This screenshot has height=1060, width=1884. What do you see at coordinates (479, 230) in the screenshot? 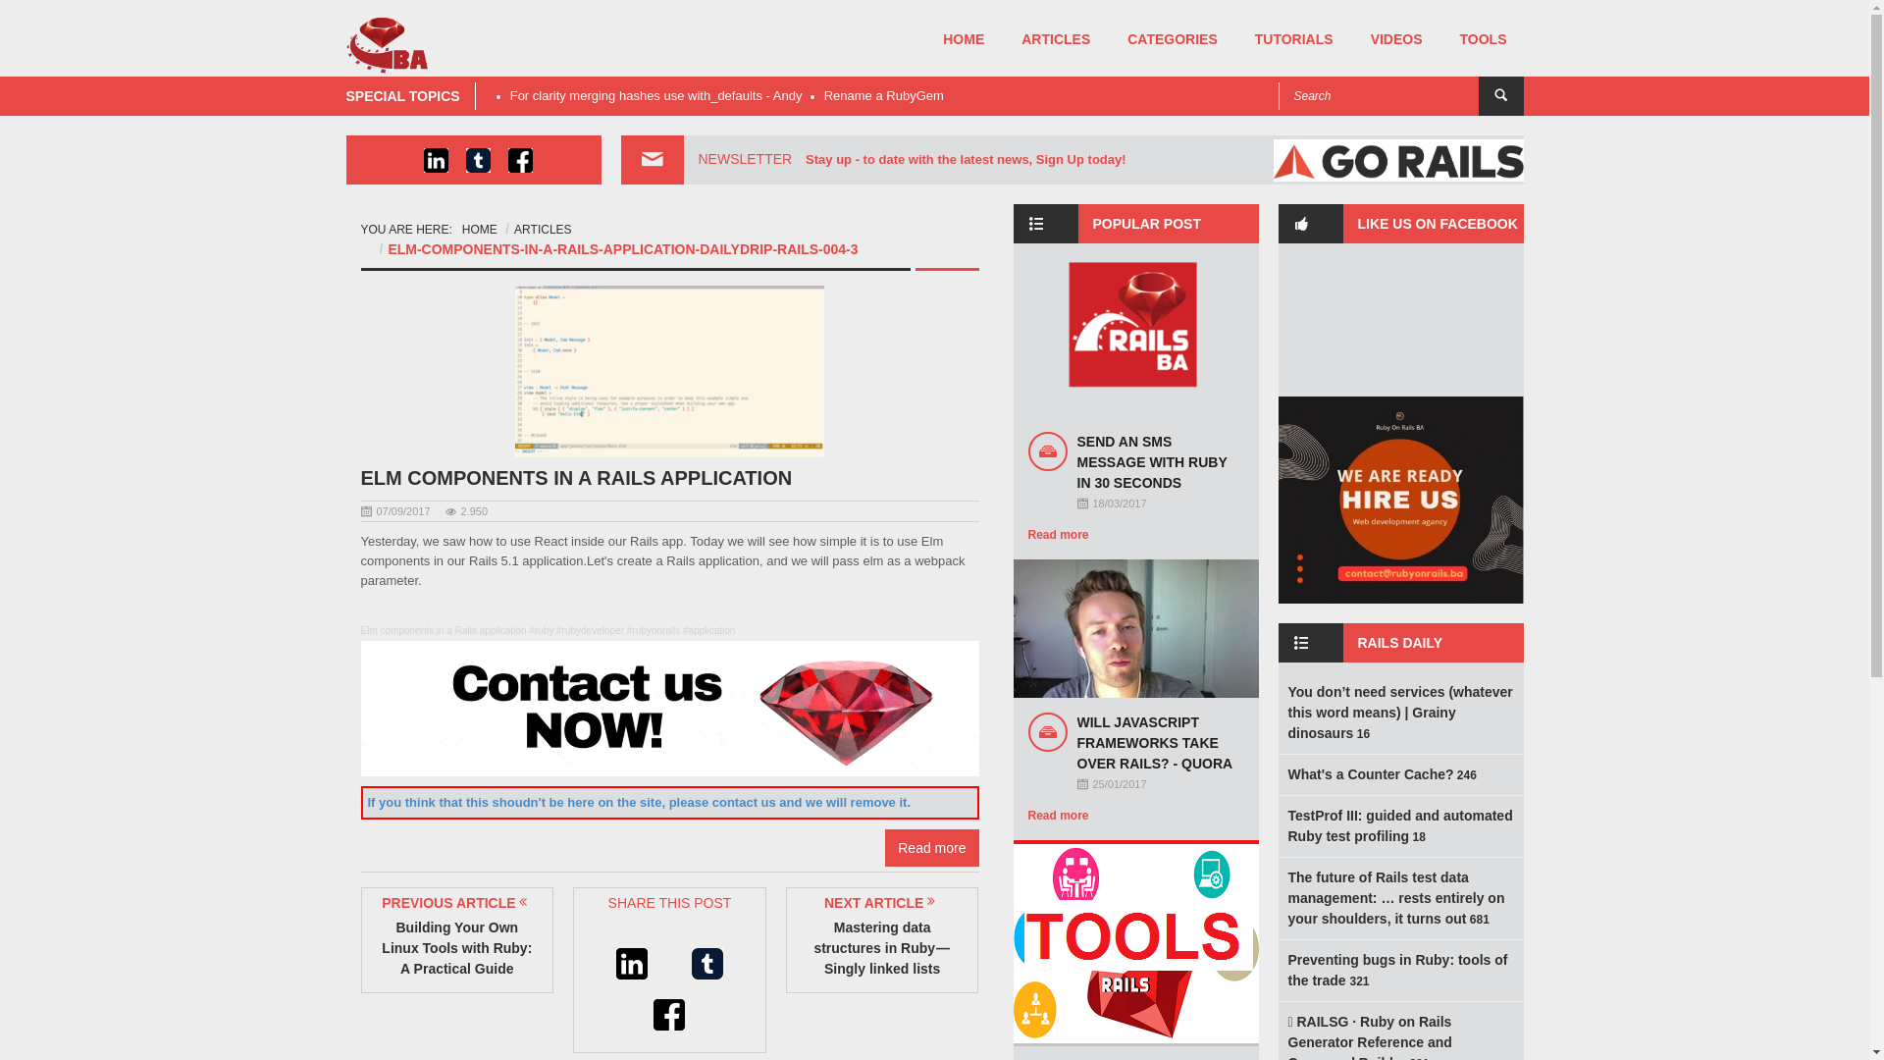
I see `HOME` at bounding box center [479, 230].